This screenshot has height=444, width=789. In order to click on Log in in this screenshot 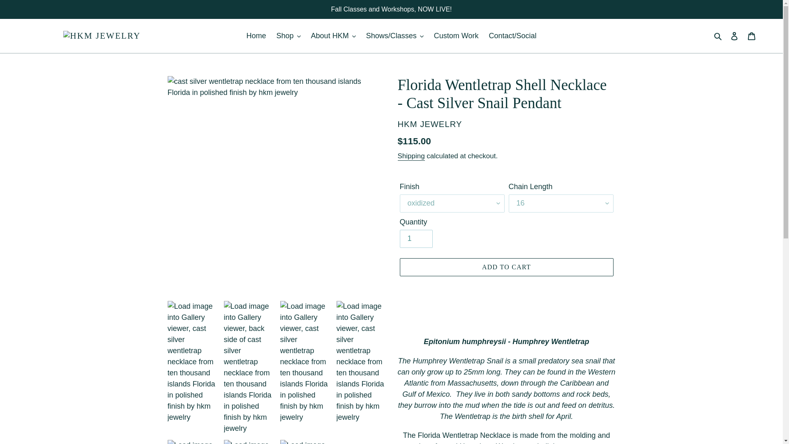, I will do `click(734, 36)`.